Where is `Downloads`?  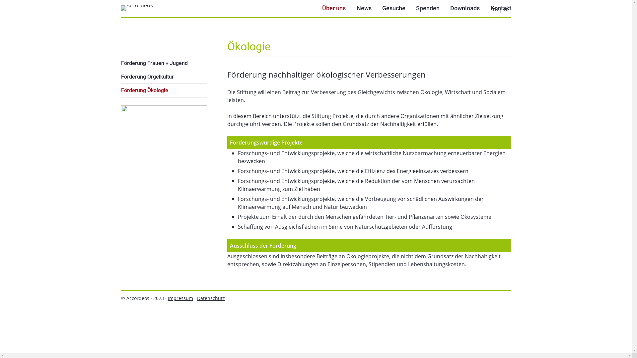 Downloads is located at coordinates (465, 9).